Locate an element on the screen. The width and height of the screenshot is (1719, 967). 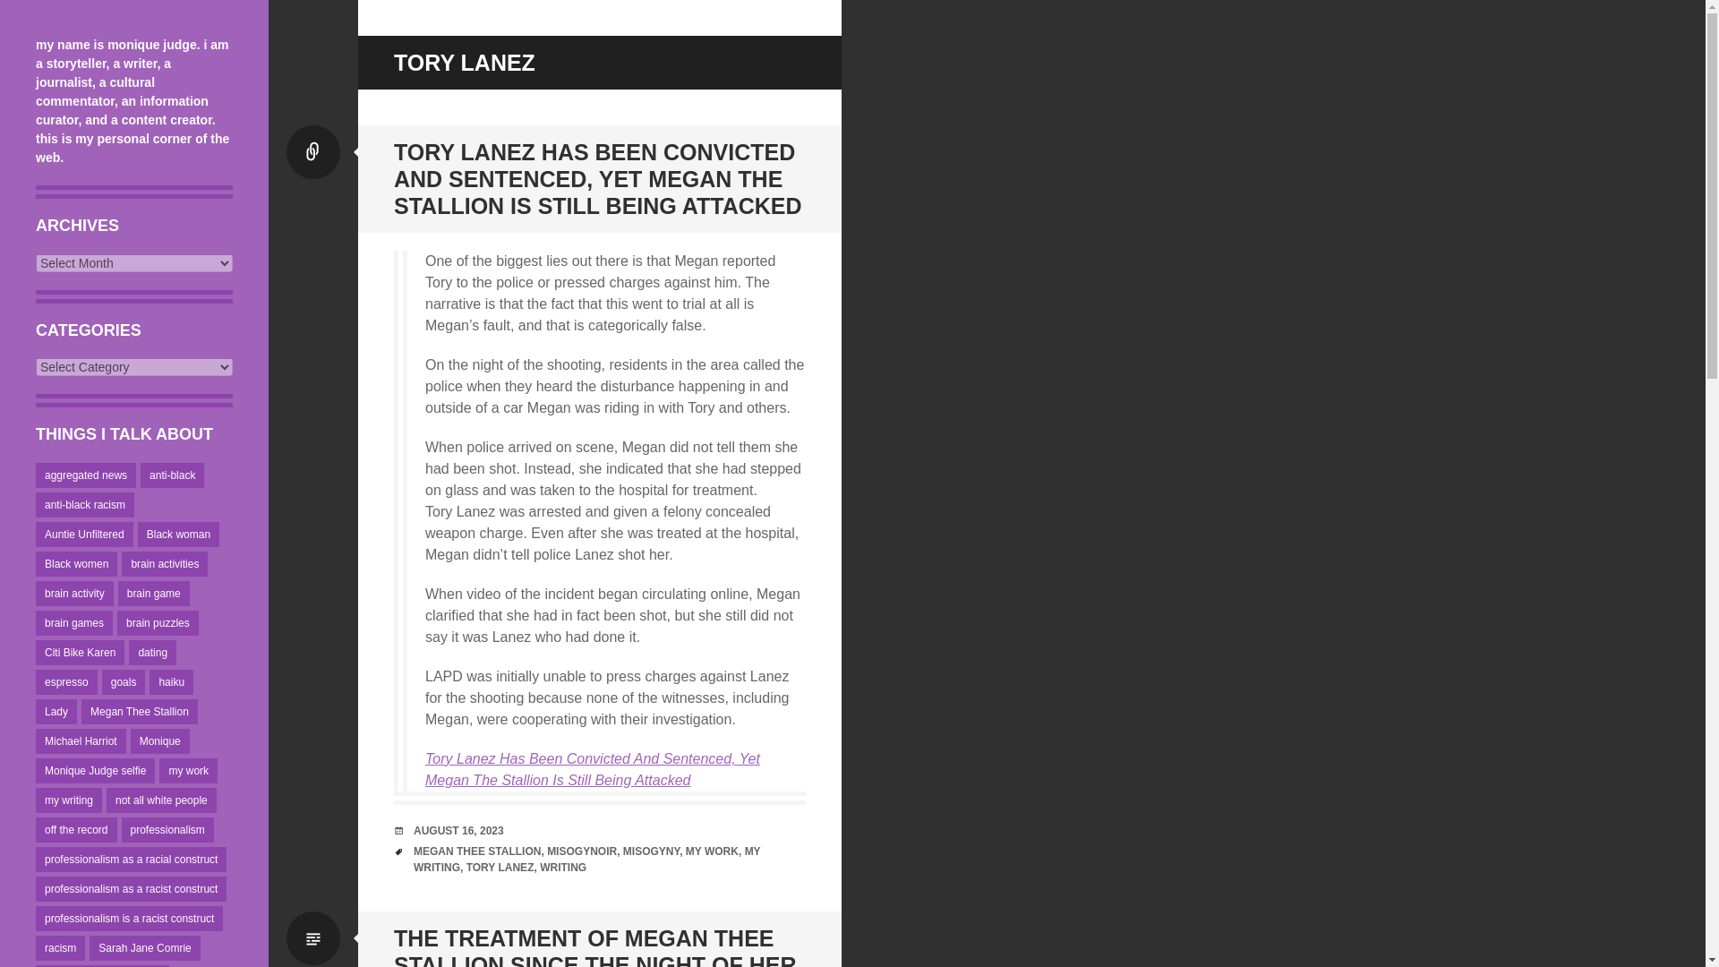
racism is located at coordinates (60, 948).